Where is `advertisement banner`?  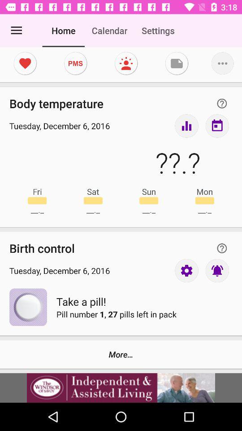
advertisement banner is located at coordinates (121, 388).